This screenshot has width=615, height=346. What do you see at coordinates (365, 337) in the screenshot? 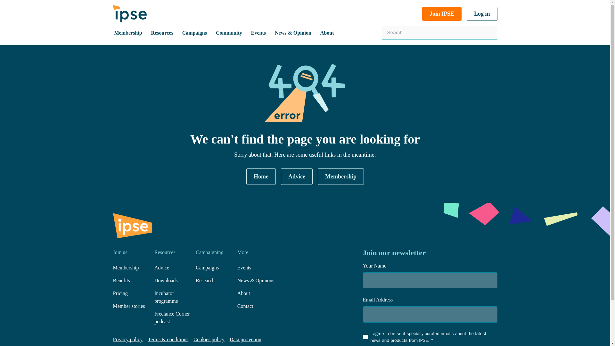
I see `on` at bounding box center [365, 337].